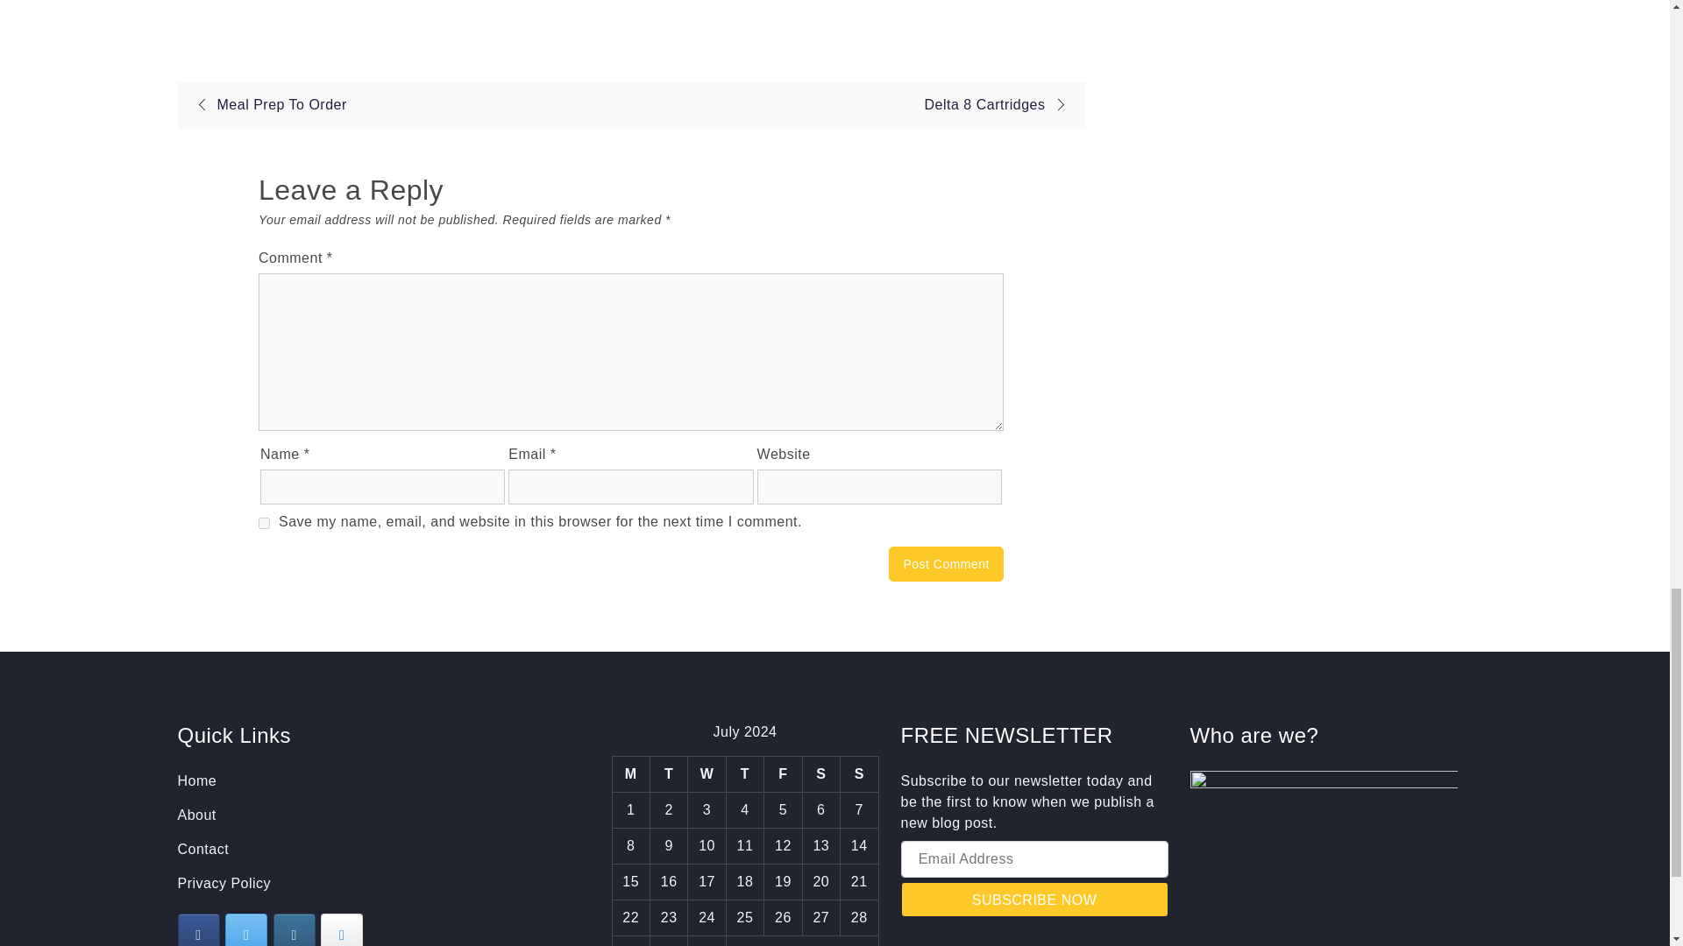  What do you see at coordinates (631, 773) in the screenshot?
I see `Monday` at bounding box center [631, 773].